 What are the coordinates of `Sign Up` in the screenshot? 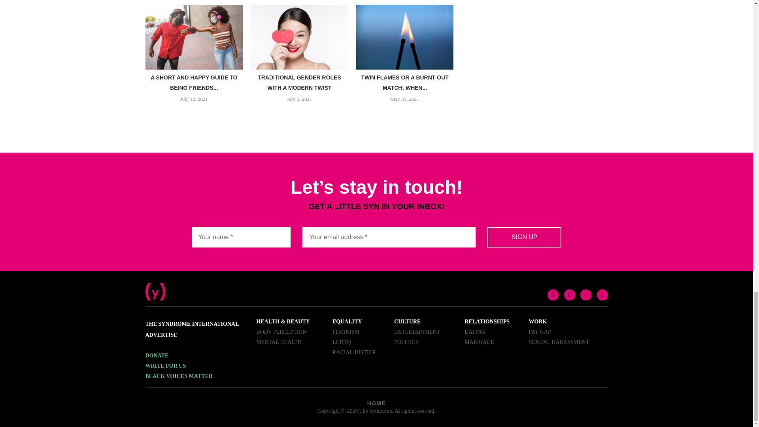 It's located at (524, 237).